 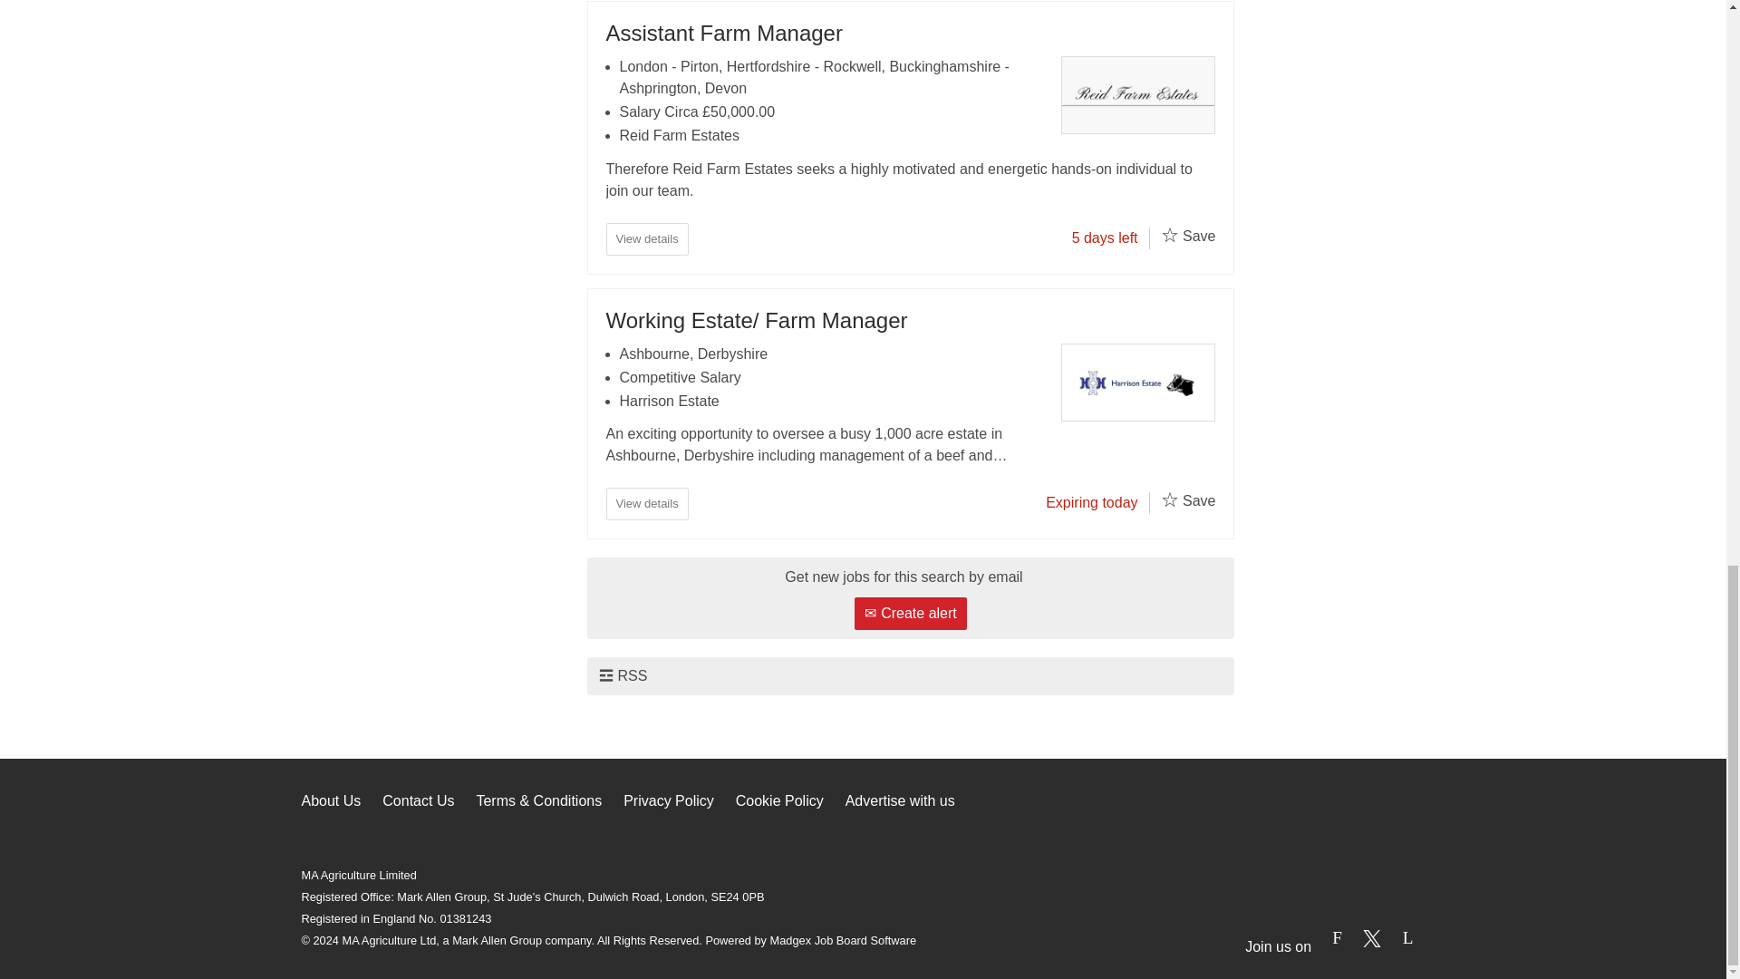 I want to click on Add to shortlist, so click(x=1169, y=499).